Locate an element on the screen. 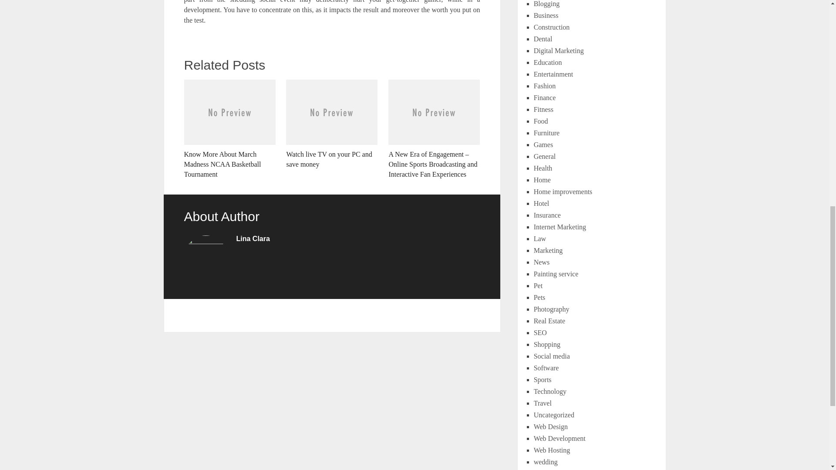 This screenshot has height=470, width=836. Food is located at coordinates (541, 121).